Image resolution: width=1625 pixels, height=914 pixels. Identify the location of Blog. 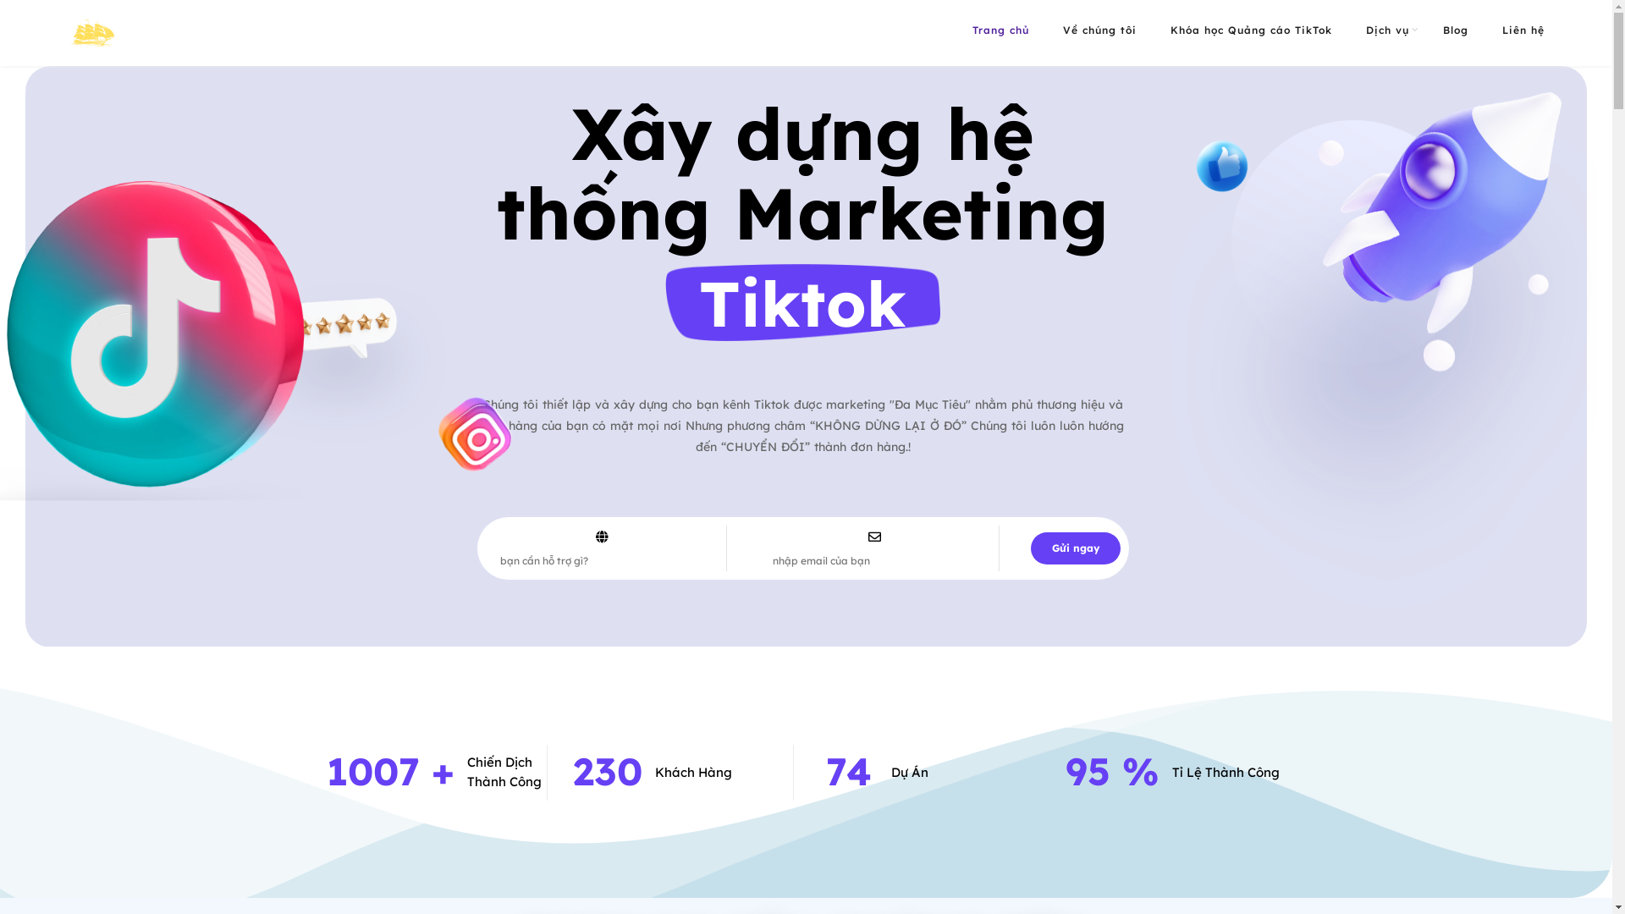
(1456, 30).